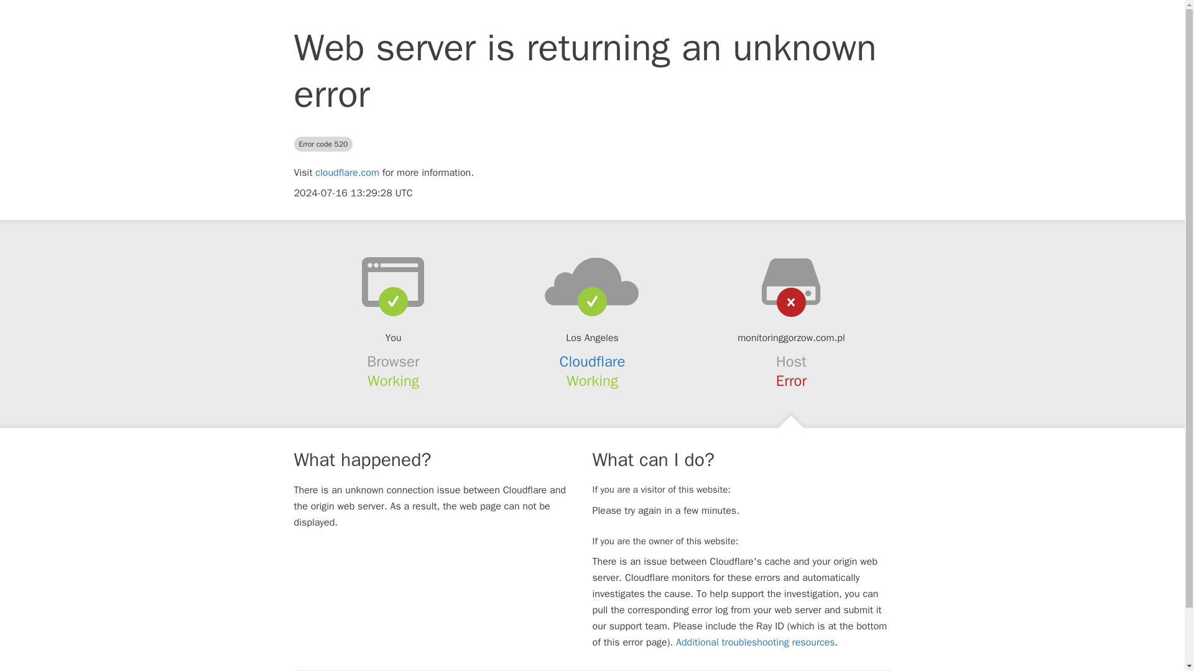 Image resolution: width=1194 pixels, height=671 pixels. Describe the element at coordinates (593, 362) in the screenshot. I see `Cloudflare` at that location.